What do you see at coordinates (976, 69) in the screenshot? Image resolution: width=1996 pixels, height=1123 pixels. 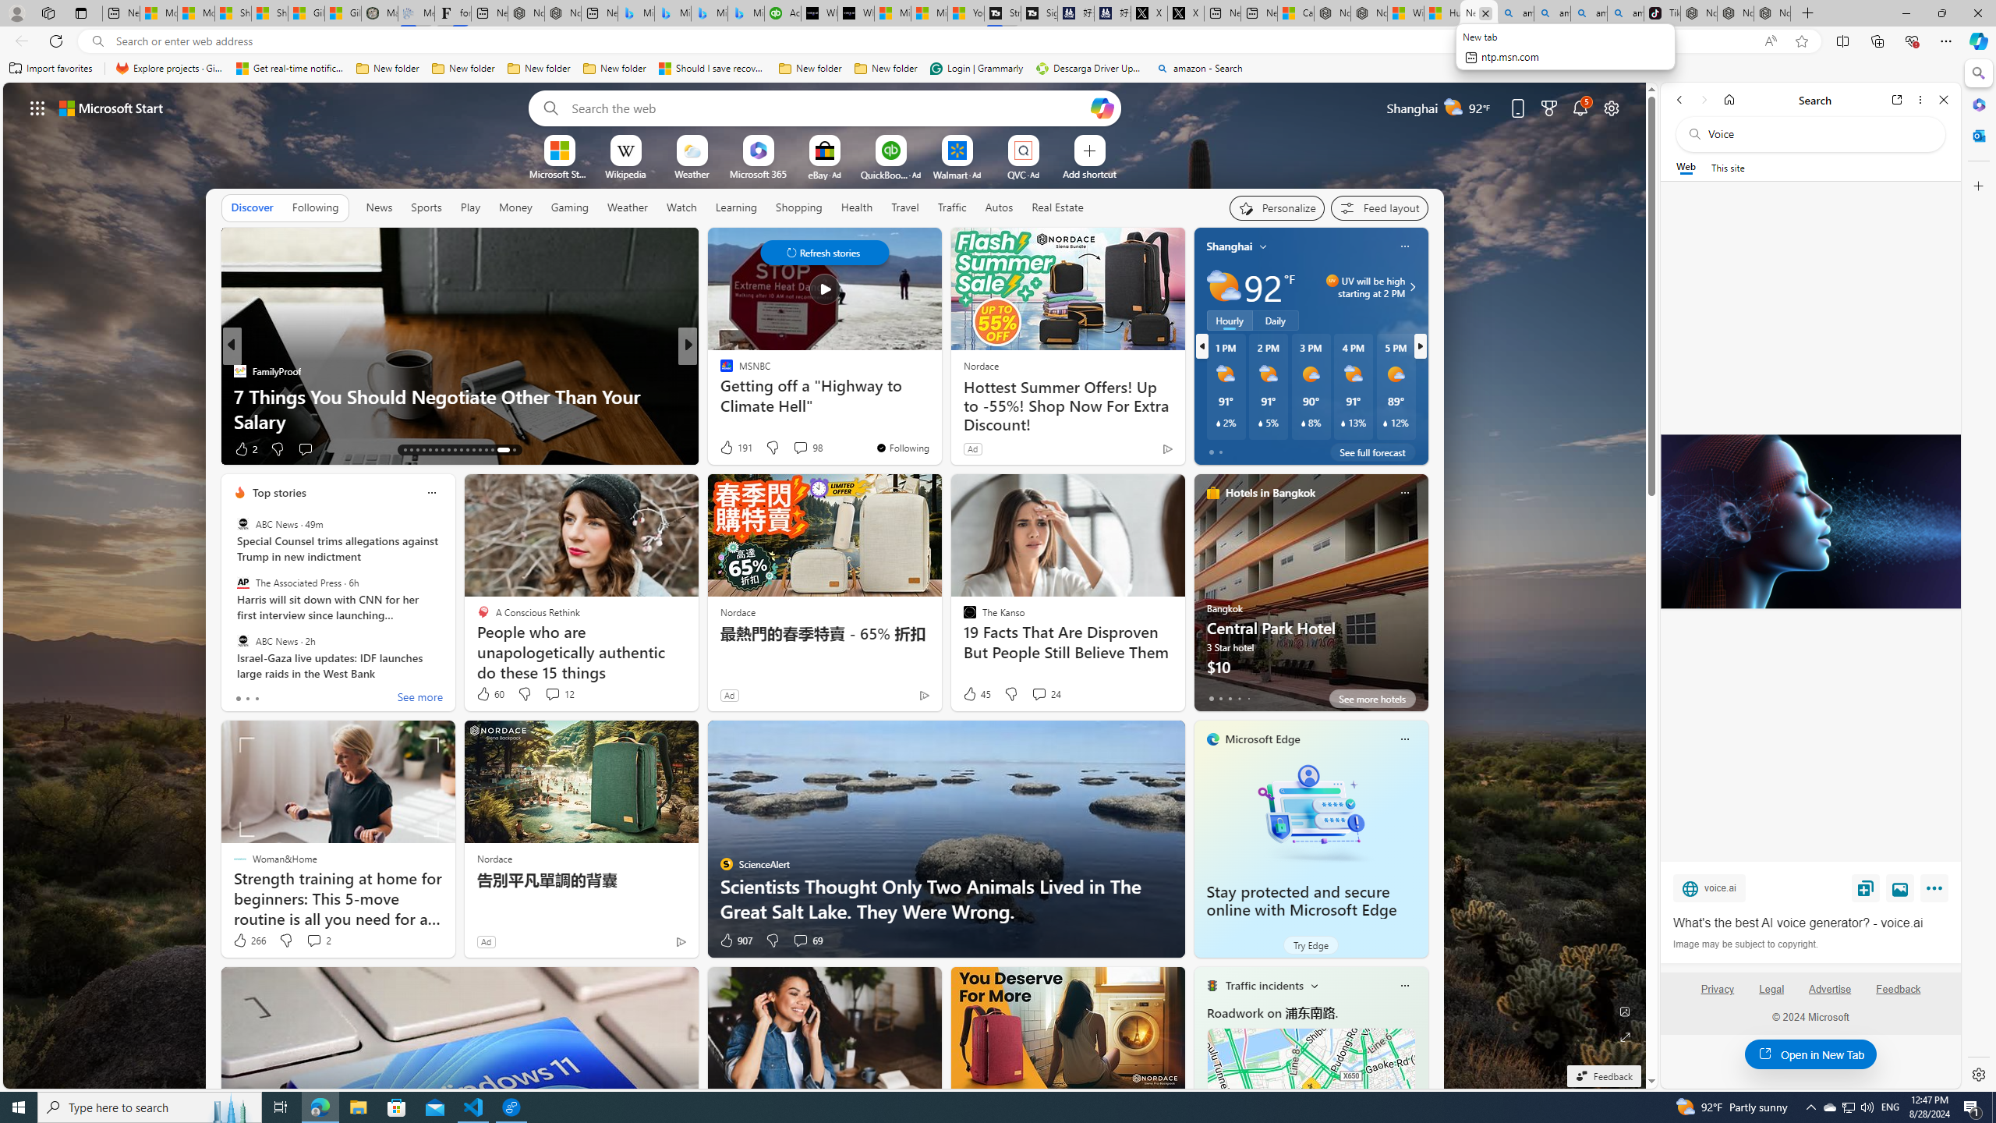 I see `Login | Grammarly` at bounding box center [976, 69].